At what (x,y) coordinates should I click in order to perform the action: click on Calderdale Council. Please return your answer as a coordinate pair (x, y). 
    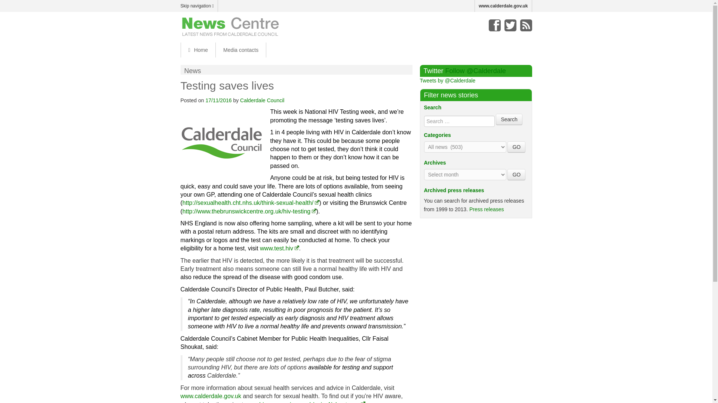
    Looking at the image, I should click on (262, 100).